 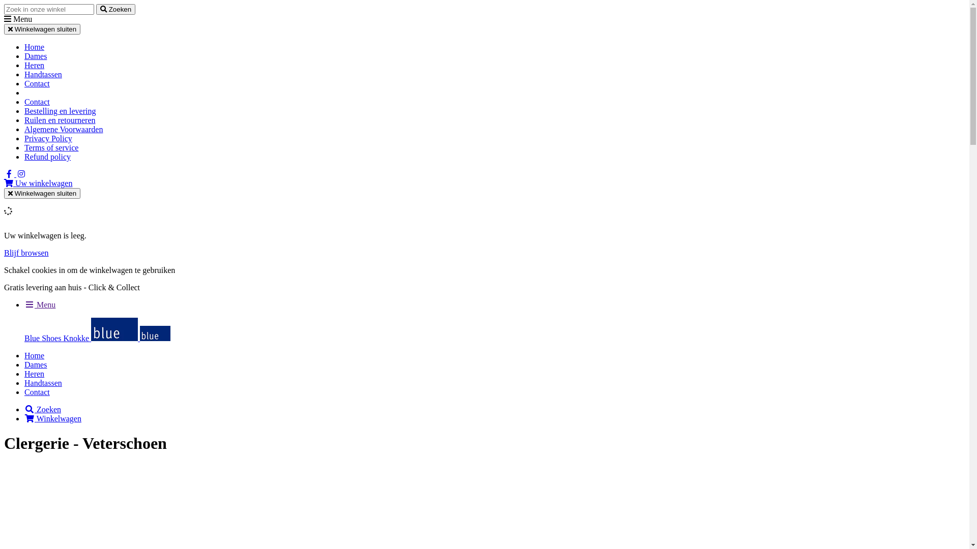 What do you see at coordinates (35, 65) in the screenshot?
I see `Heren` at bounding box center [35, 65].